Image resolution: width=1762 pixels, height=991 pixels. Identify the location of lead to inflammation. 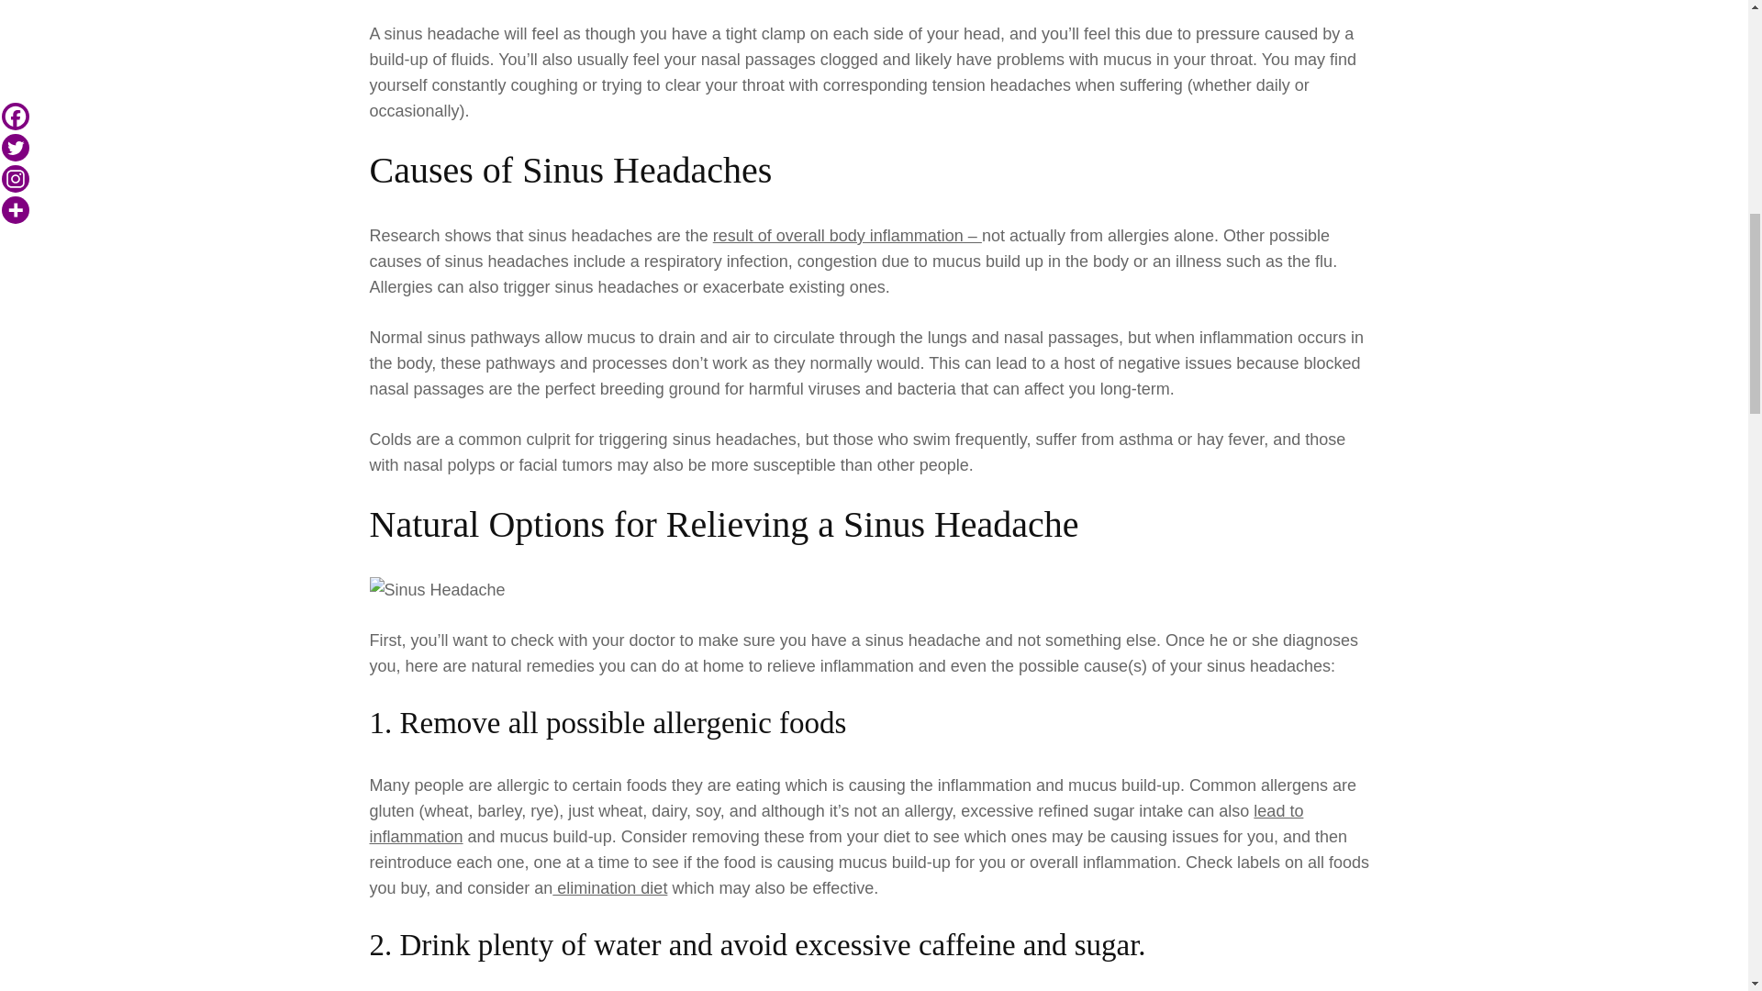
(835, 824).